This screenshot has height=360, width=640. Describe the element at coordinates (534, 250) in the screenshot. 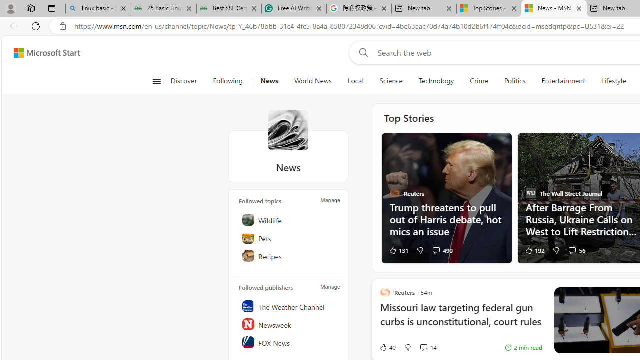

I see `192 Like` at that location.